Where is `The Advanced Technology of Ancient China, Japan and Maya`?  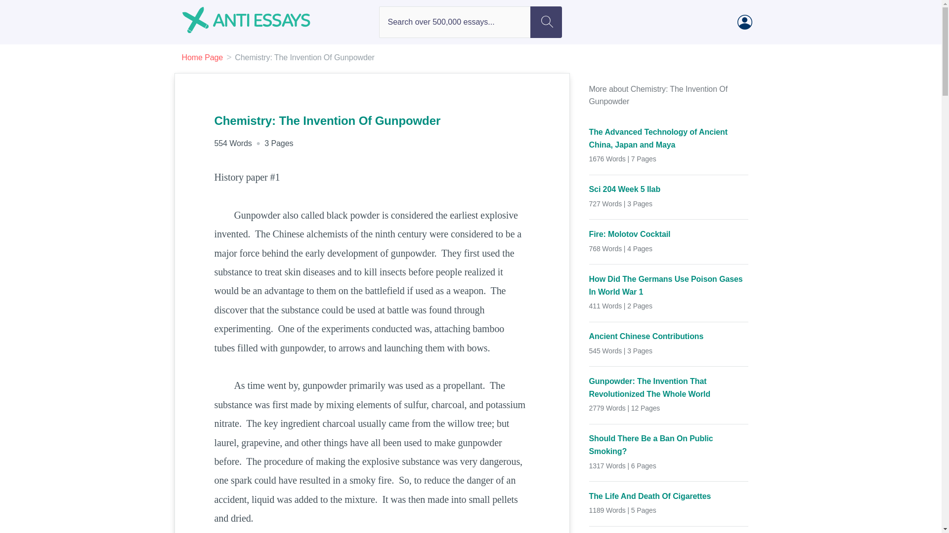
The Advanced Technology of Ancient China, Japan and Maya is located at coordinates (669, 138).